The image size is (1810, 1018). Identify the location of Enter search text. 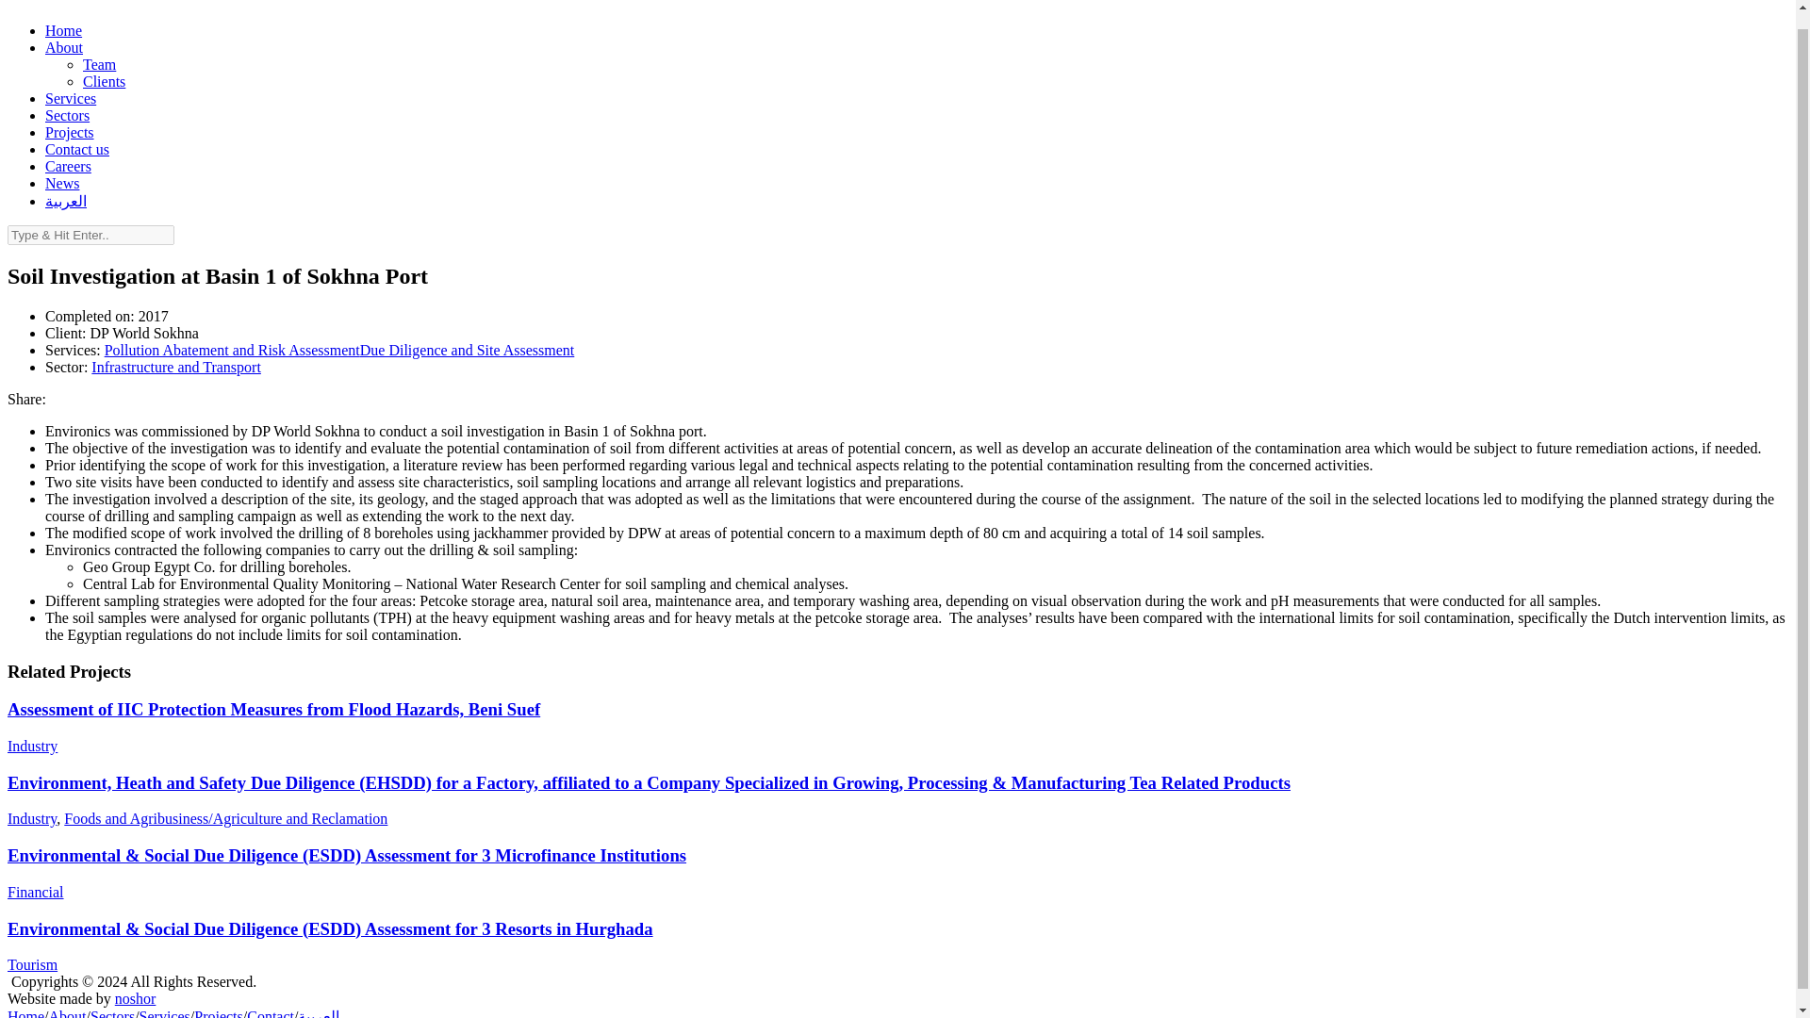
(90, 235).